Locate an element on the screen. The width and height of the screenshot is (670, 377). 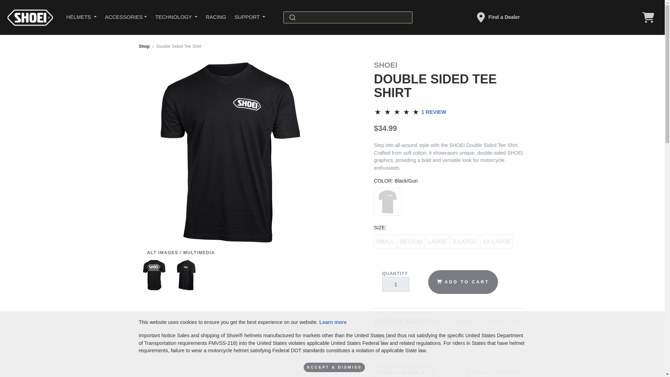
1 is located at coordinates (395, 284).